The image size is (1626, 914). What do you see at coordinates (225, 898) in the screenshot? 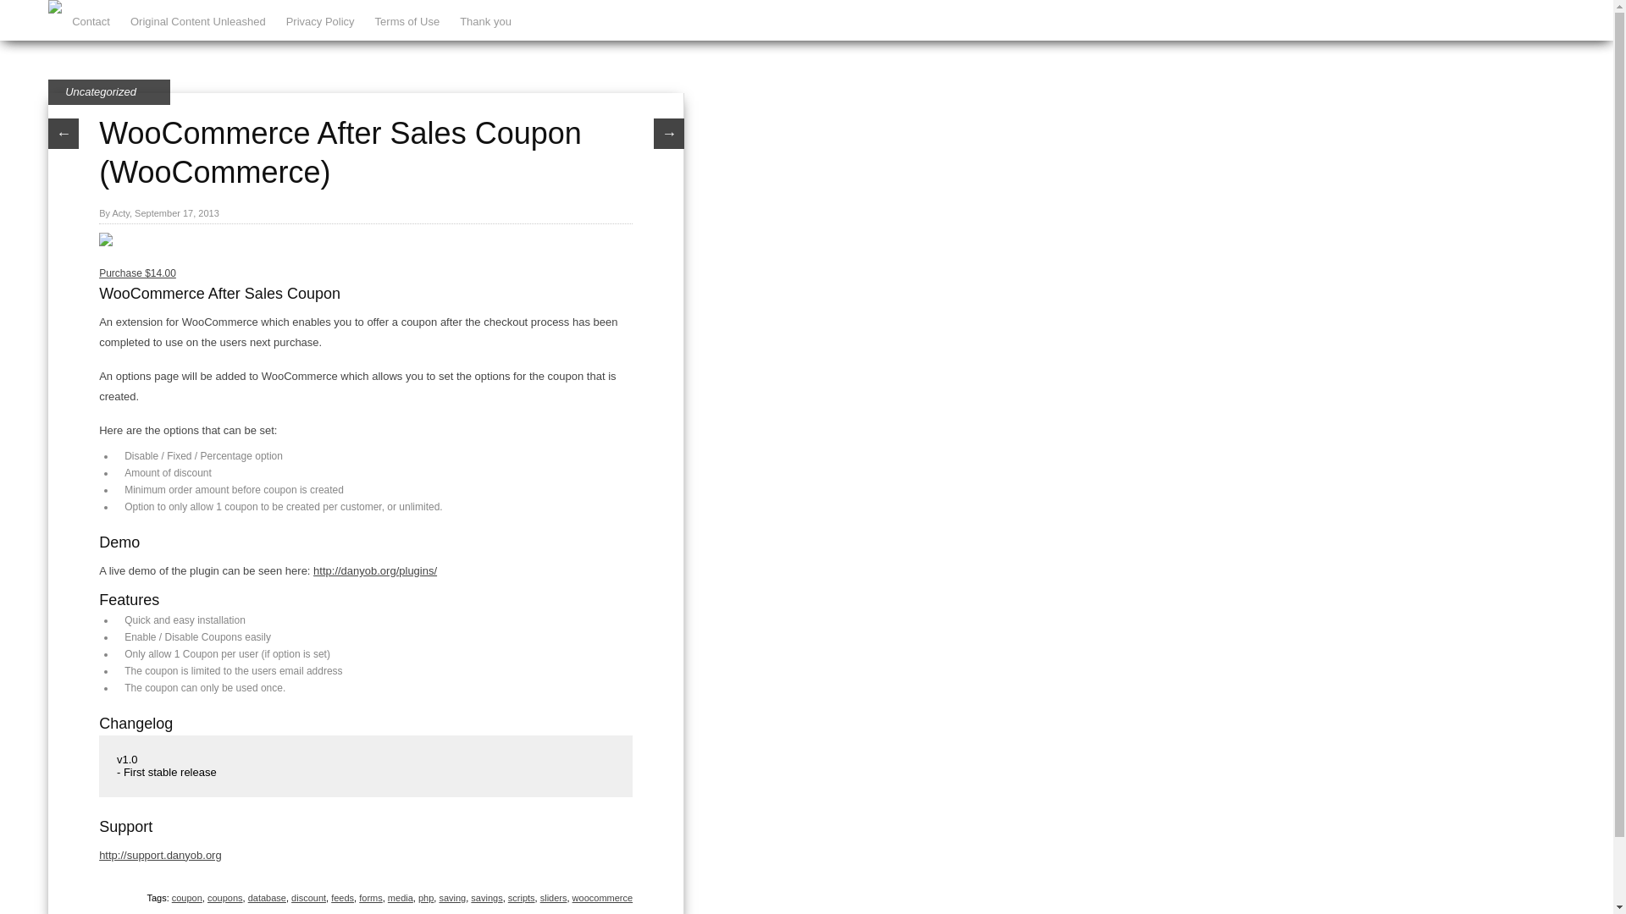
I see `coupons` at bounding box center [225, 898].